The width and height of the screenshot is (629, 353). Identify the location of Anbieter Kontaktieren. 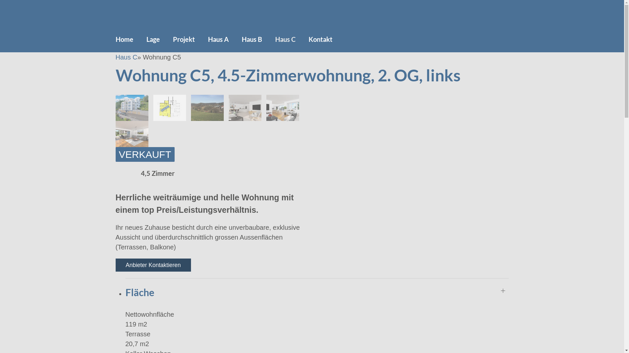
(153, 265).